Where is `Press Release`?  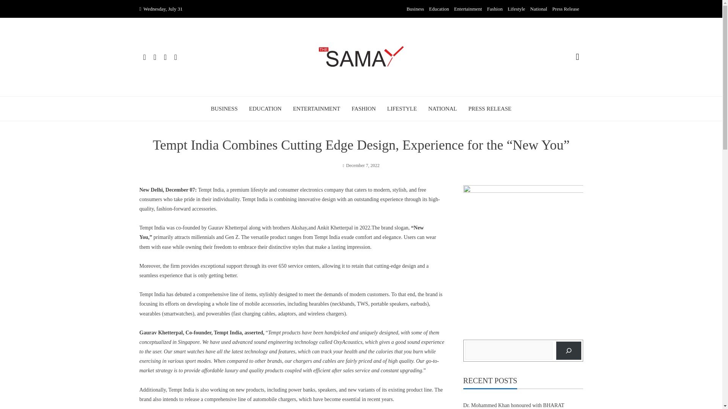
Press Release is located at coordinates (565, 9).